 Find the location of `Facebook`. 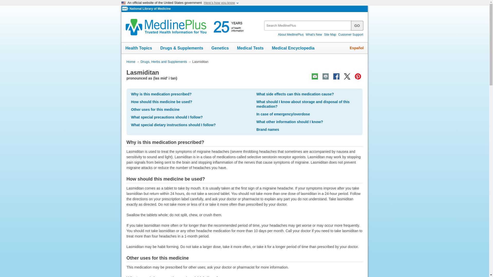

Facebook is located at coordinates (336, 76).